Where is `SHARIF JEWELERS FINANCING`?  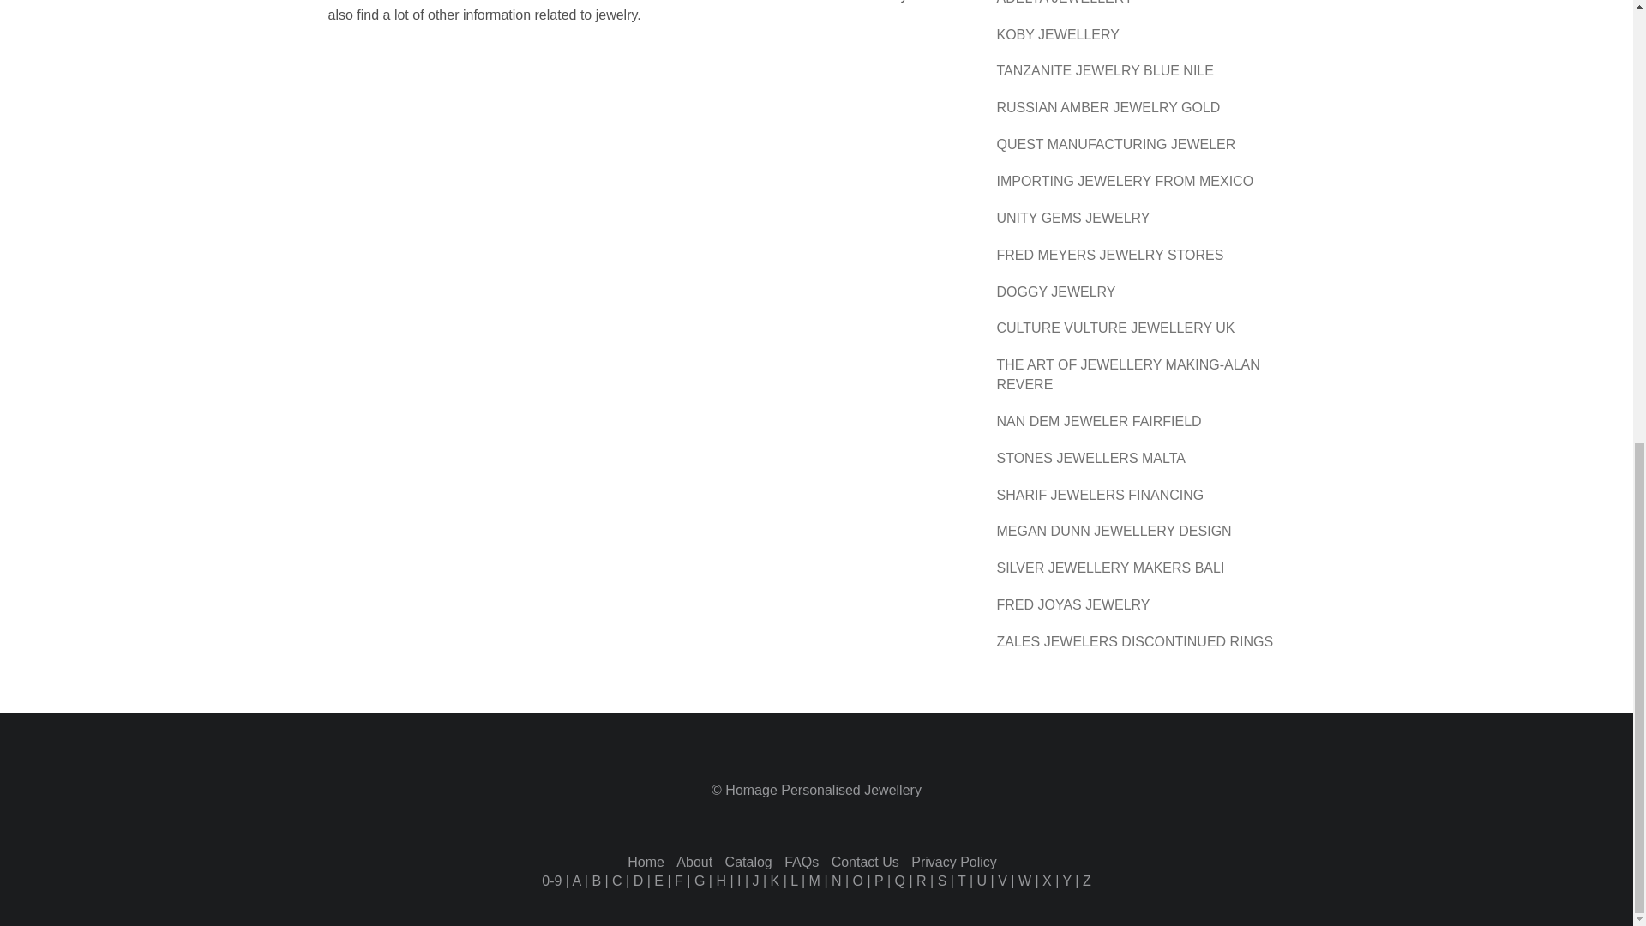
SHARIF JEWELERS FINANCING is located at coordinates (1099, 496).